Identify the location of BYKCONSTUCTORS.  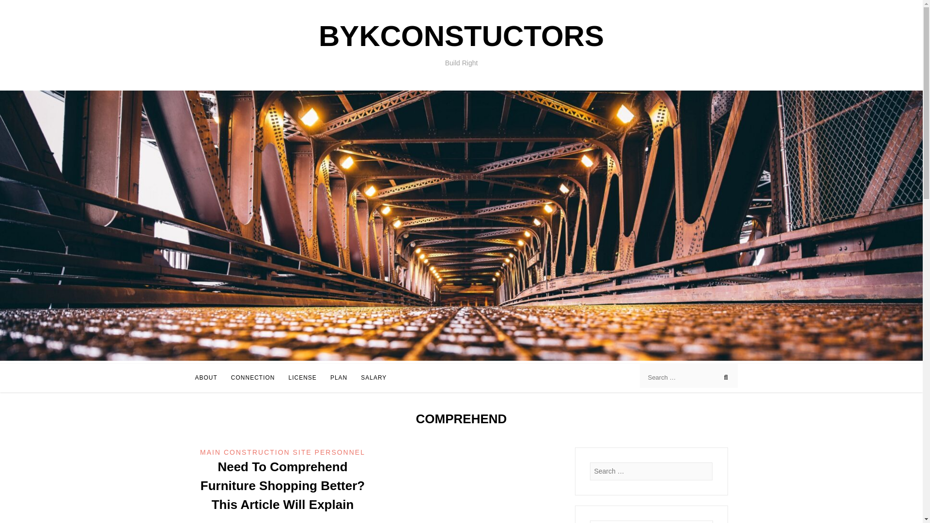
(461, 36).